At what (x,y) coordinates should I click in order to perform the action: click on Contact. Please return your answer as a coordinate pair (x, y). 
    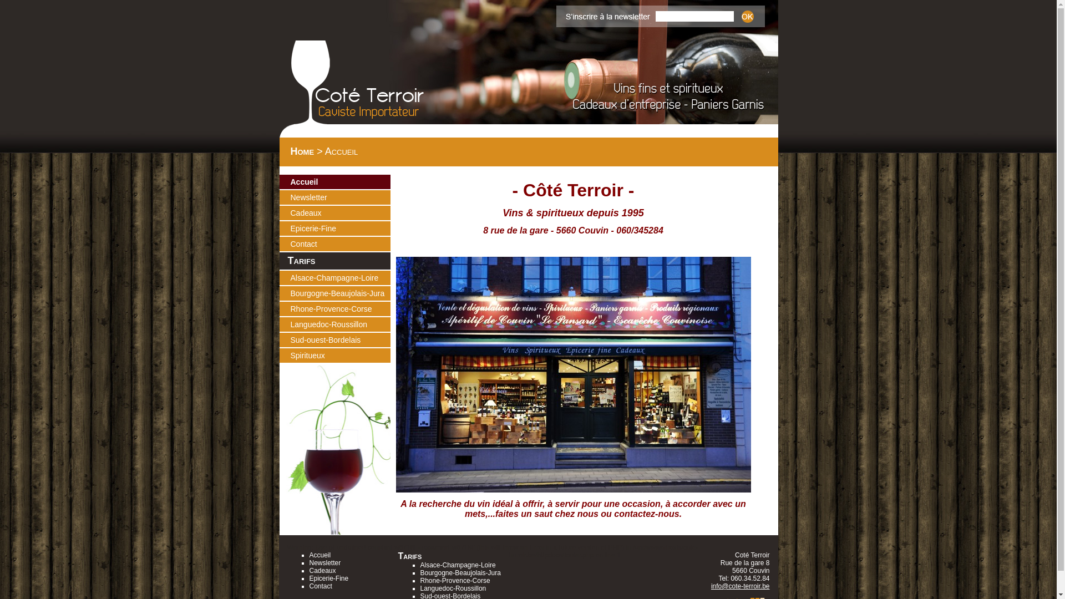
    Looking at the image, I should click on (321, 586).